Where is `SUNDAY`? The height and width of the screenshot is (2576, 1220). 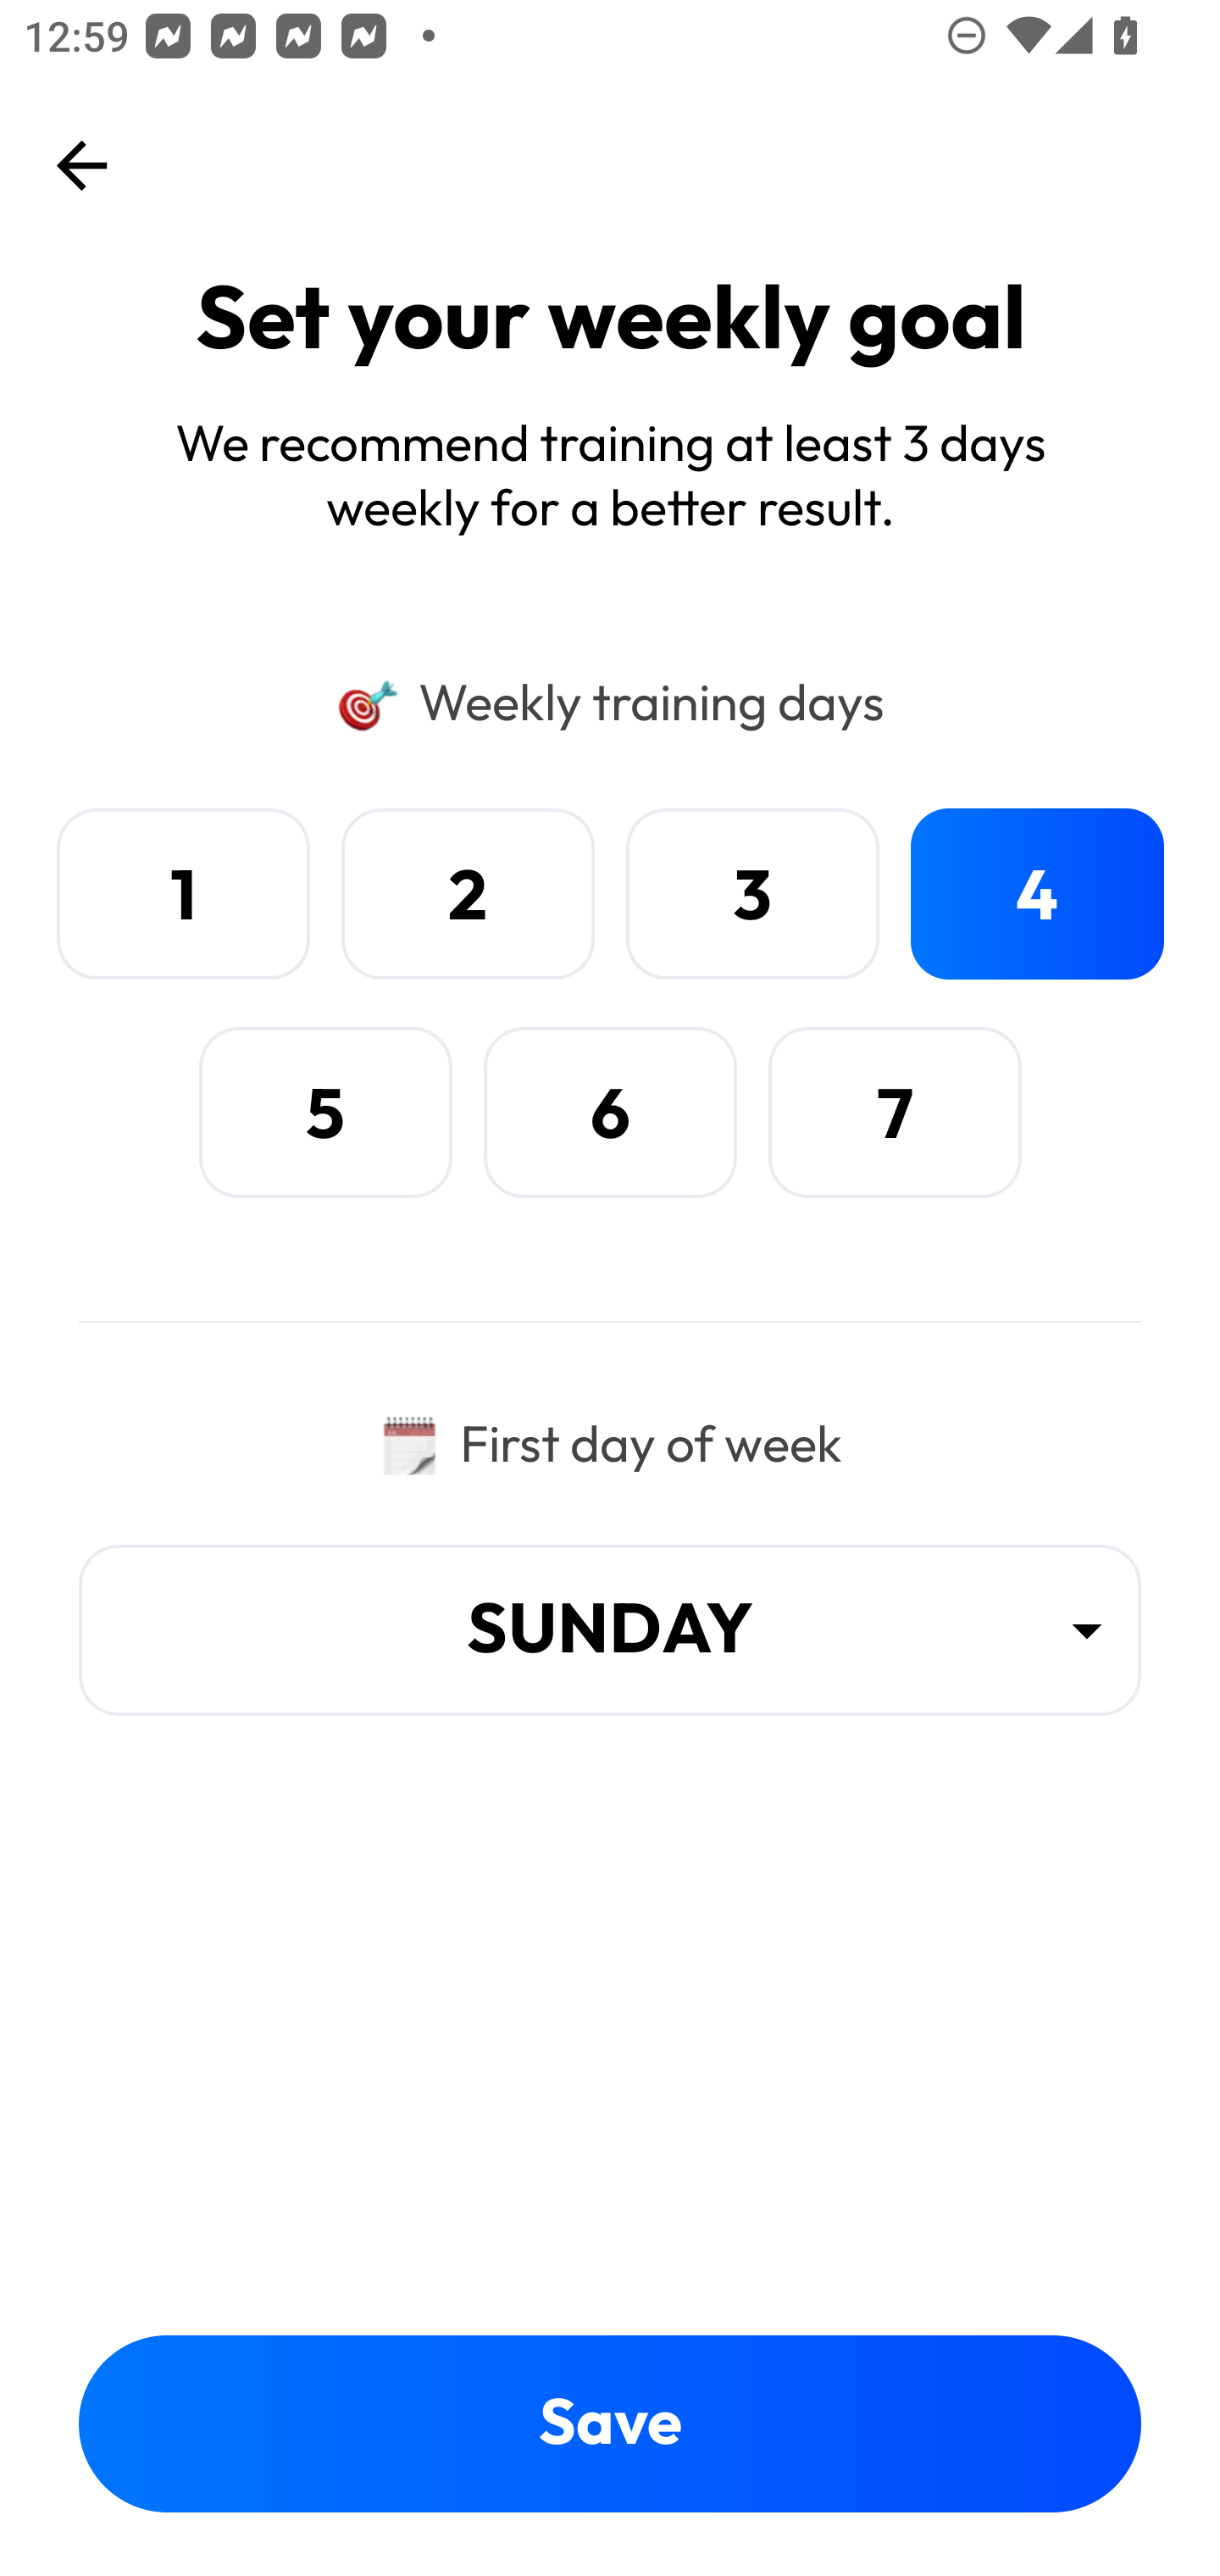
SUNDAY is located at coordinates (610, 1630).